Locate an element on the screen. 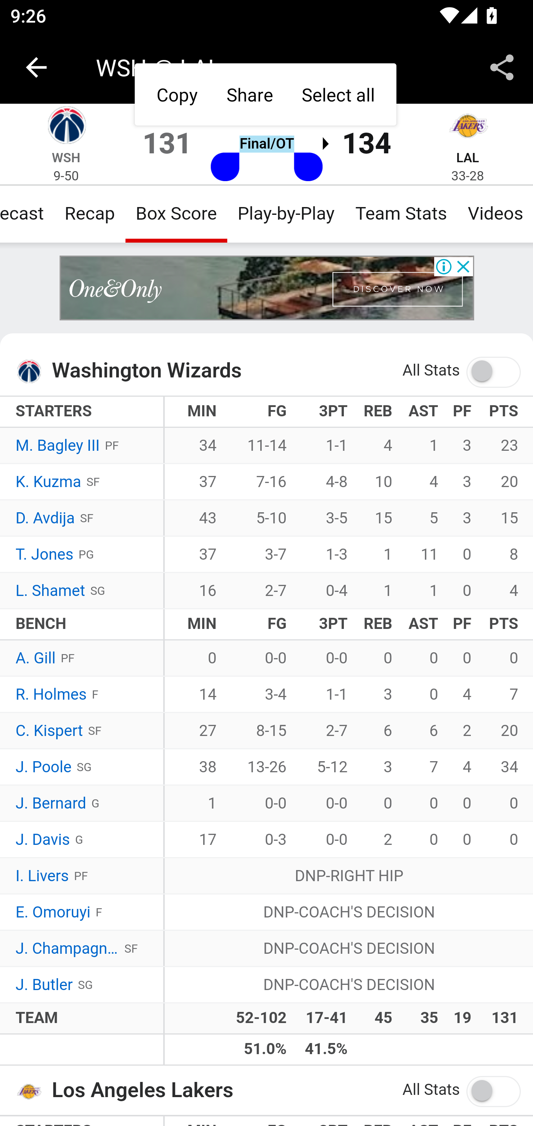 The height and width of the screenshot is (1126, 533). L. Shamet is located at coordinates (50, 591).